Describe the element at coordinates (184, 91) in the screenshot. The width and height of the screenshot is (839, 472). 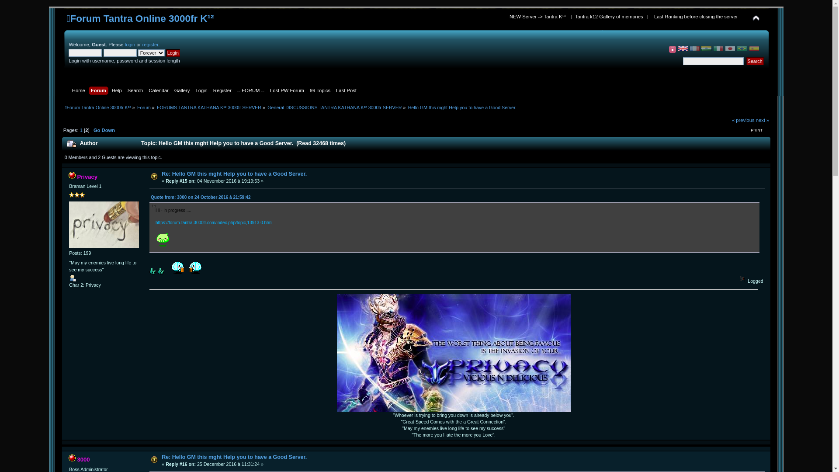
I see `Gallery` at that location.